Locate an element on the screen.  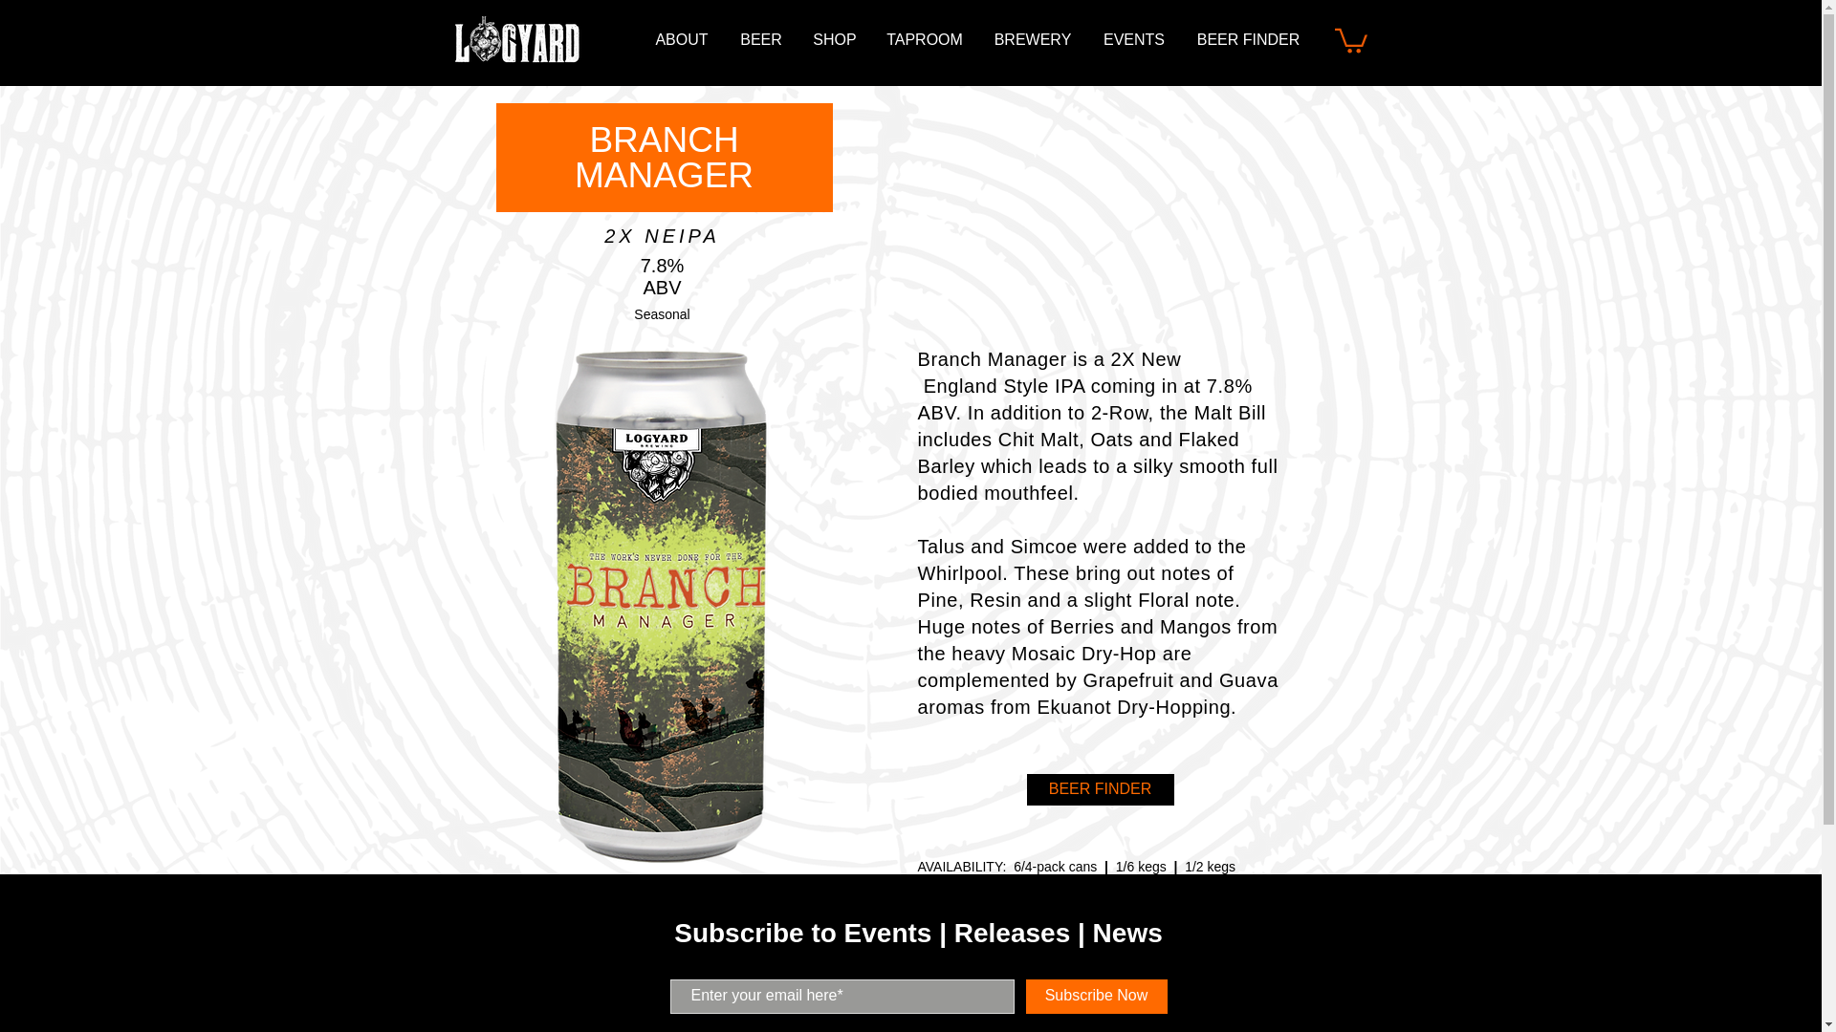
BEER FINDER is located at coordinates (1248, 40).